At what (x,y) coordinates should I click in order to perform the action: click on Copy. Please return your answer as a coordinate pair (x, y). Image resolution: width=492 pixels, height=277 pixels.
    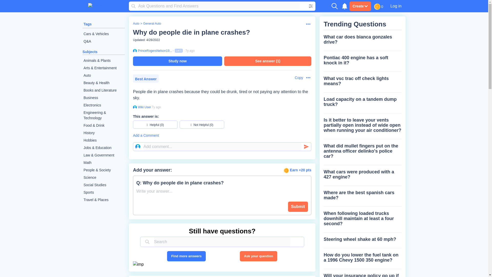
    Looking at the image, I should click on (296, 78).